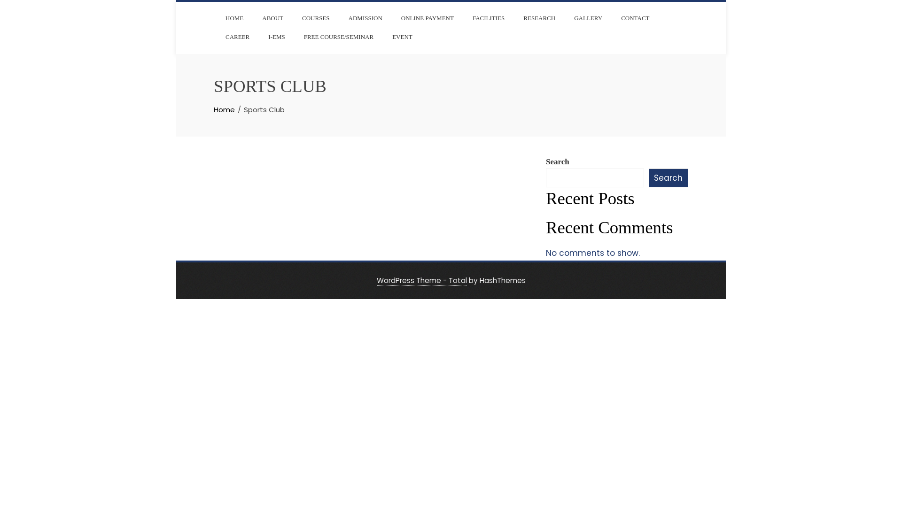 This screenshot has height=507, width=902. Describe the element at coordinates (588, 18) in the screenshot. I see `GALLERY` at that location.